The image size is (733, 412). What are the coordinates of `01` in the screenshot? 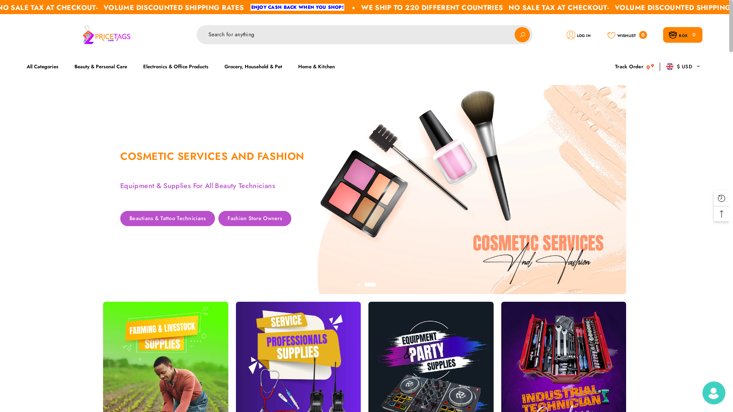 It's located at (359, 285).